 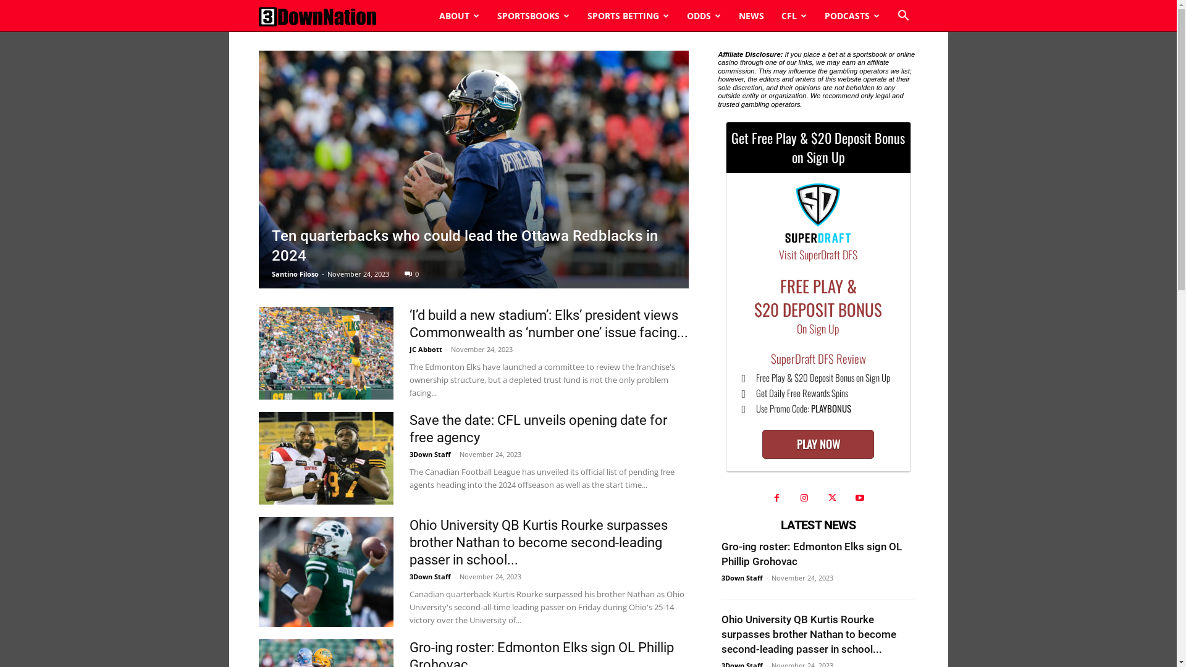 I want to click on Facebook, so click(x=777, y=499).